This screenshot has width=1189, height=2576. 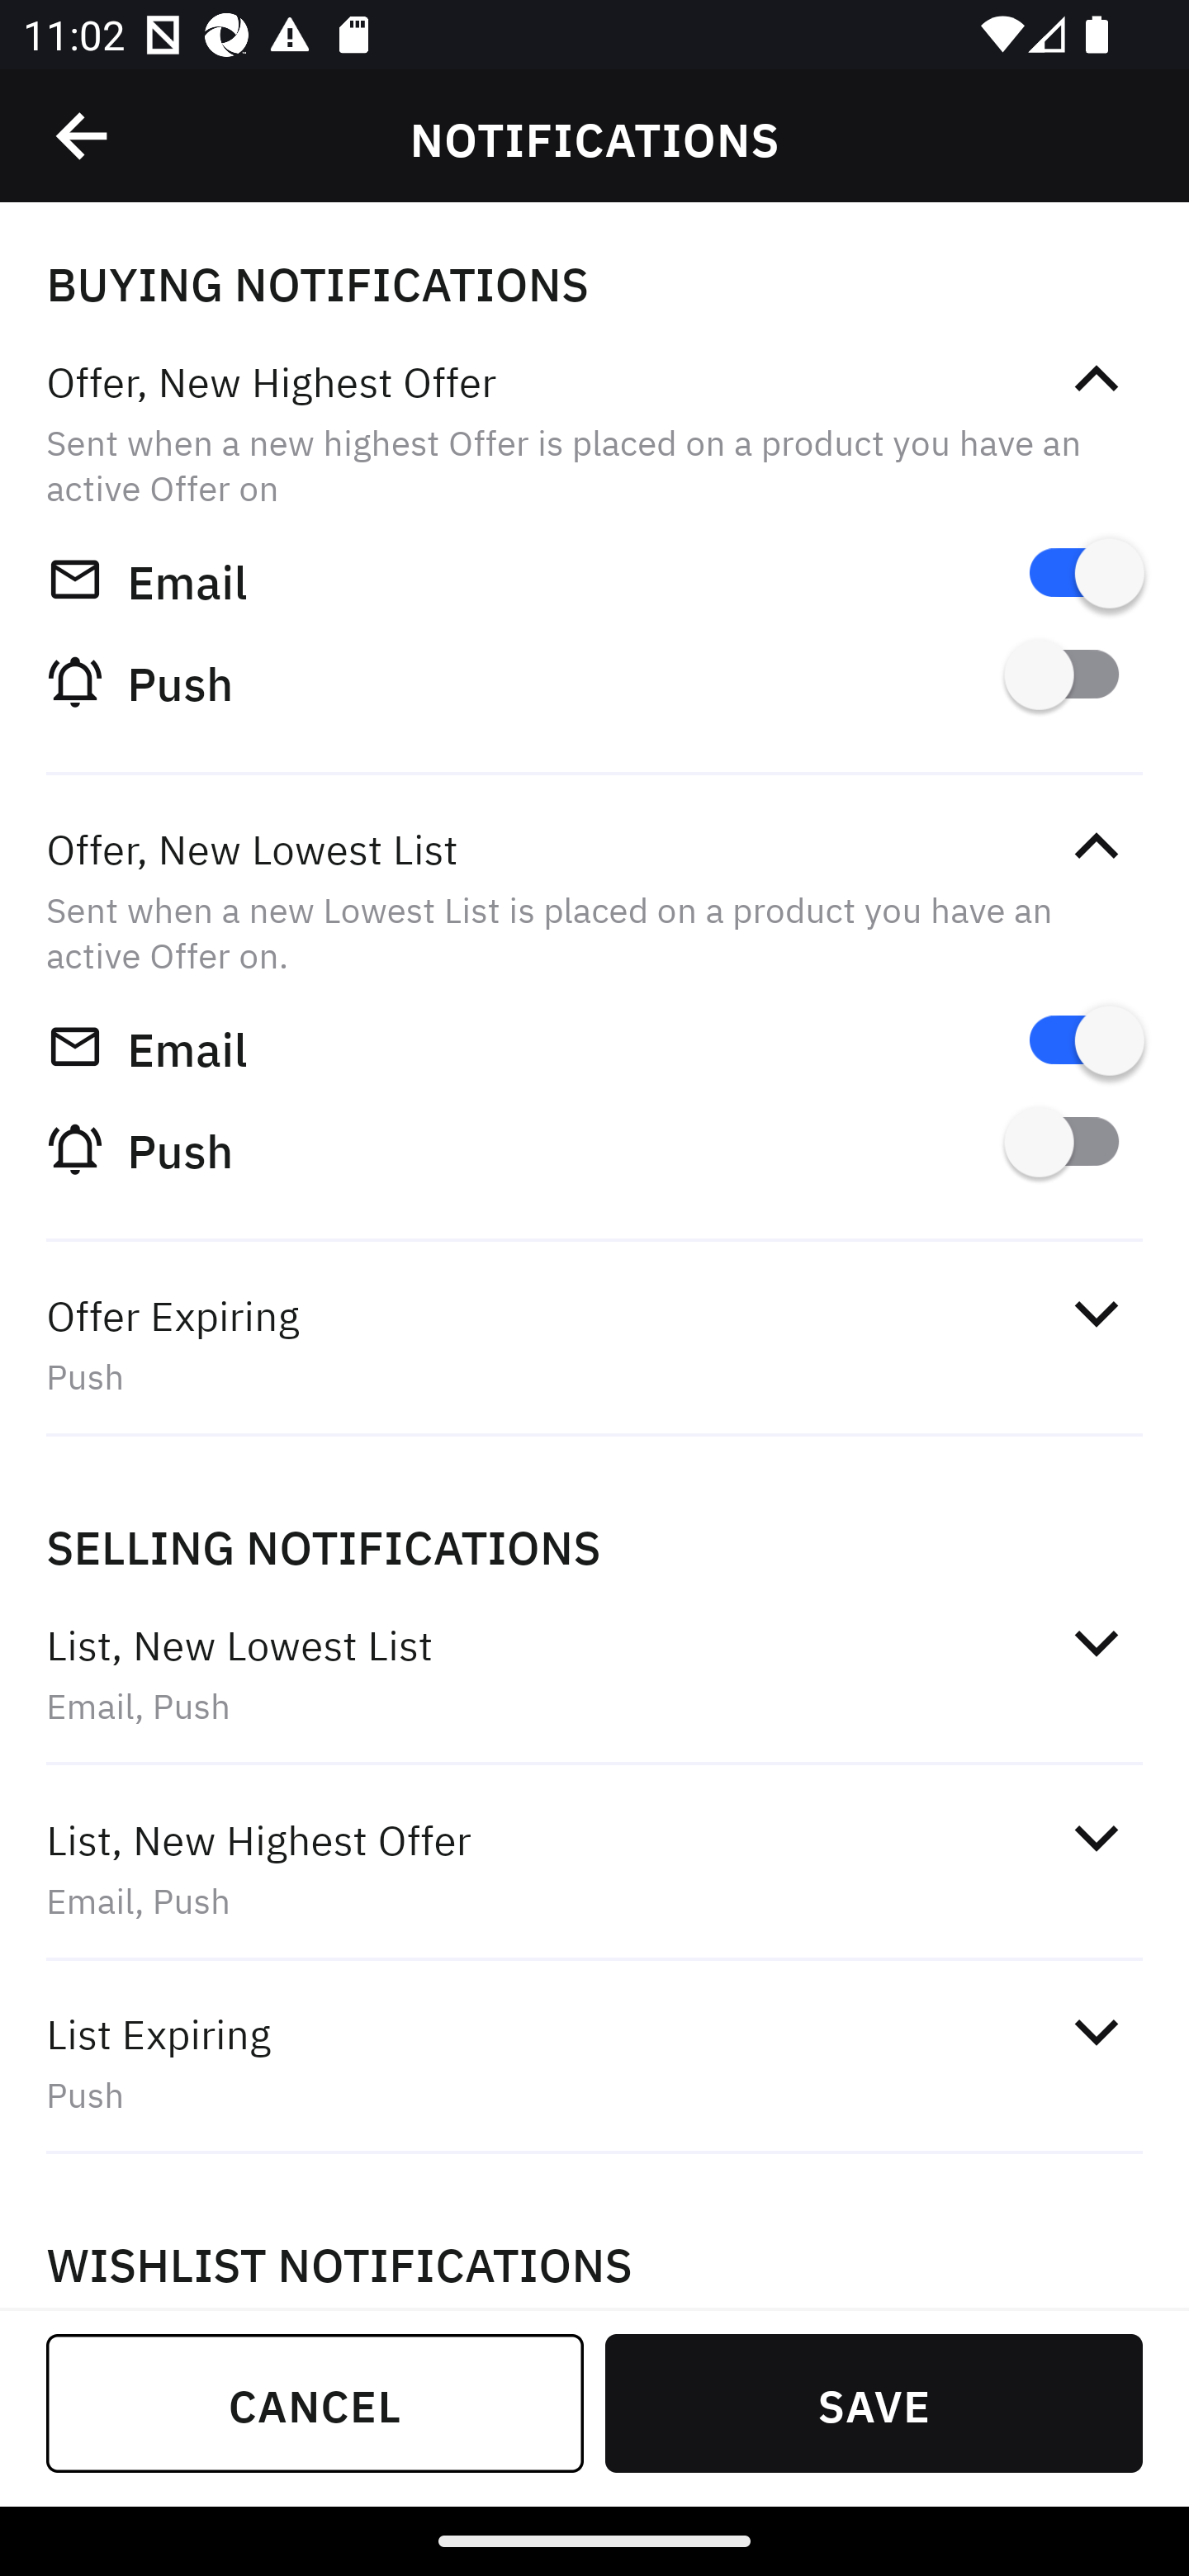 I want to click on , so click(x=1096, y=2031).